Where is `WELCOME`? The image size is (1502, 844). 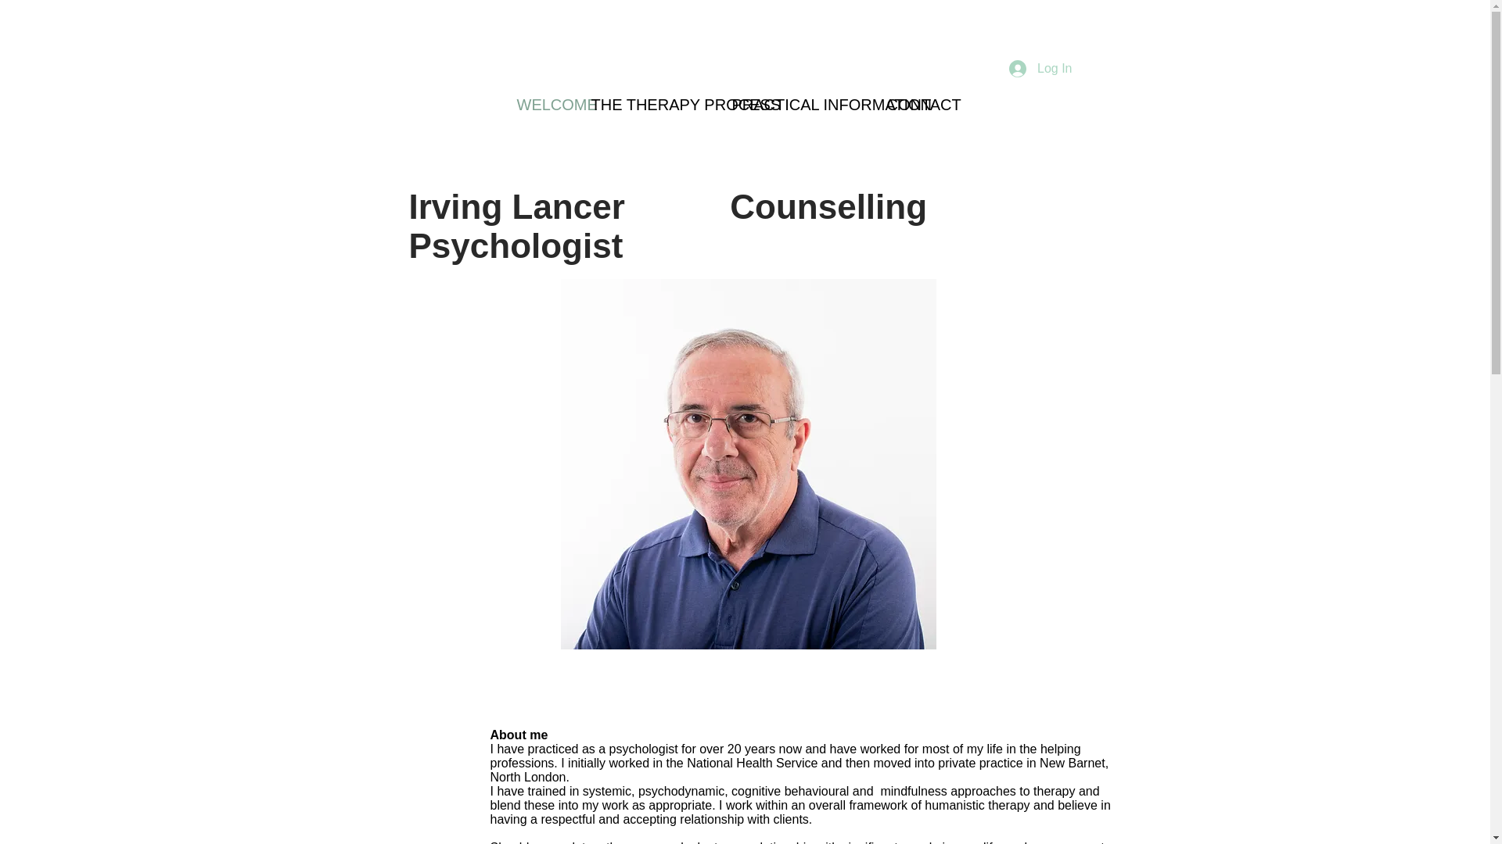 WELCOME is located at coordinates (542, 105).